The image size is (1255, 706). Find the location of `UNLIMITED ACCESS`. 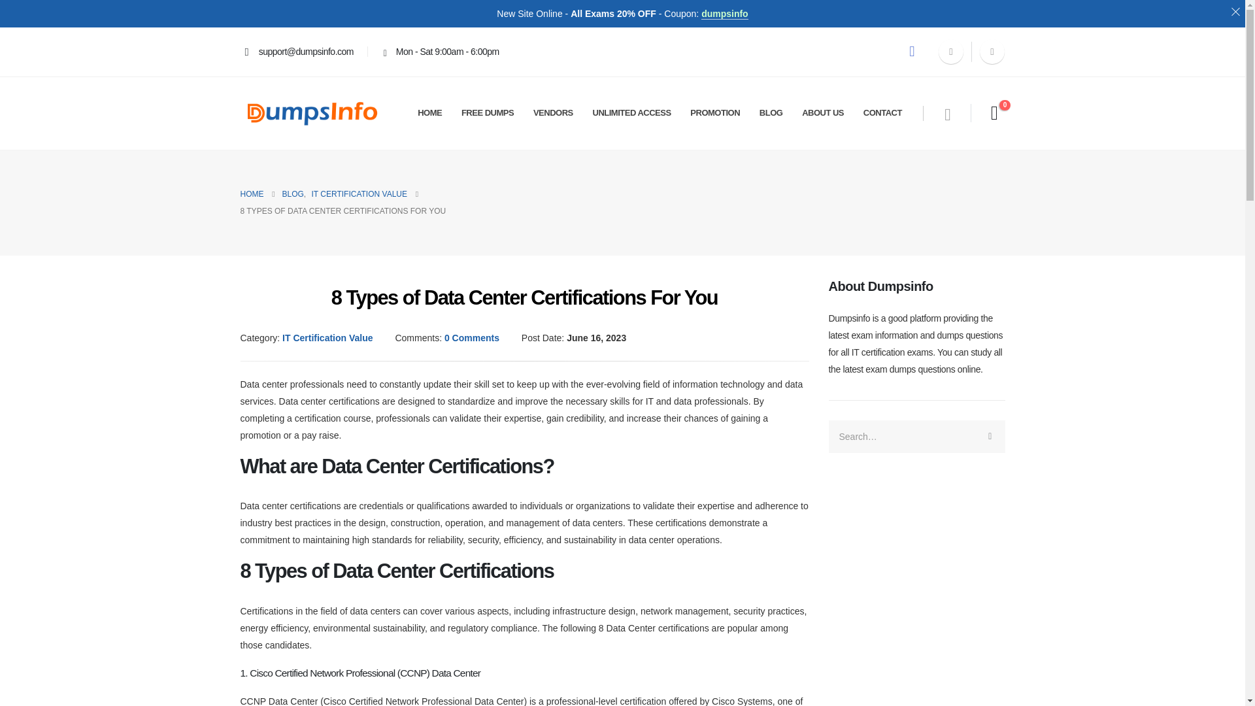

UNLIMITED ACCESS is located at coordinates (631, 112).